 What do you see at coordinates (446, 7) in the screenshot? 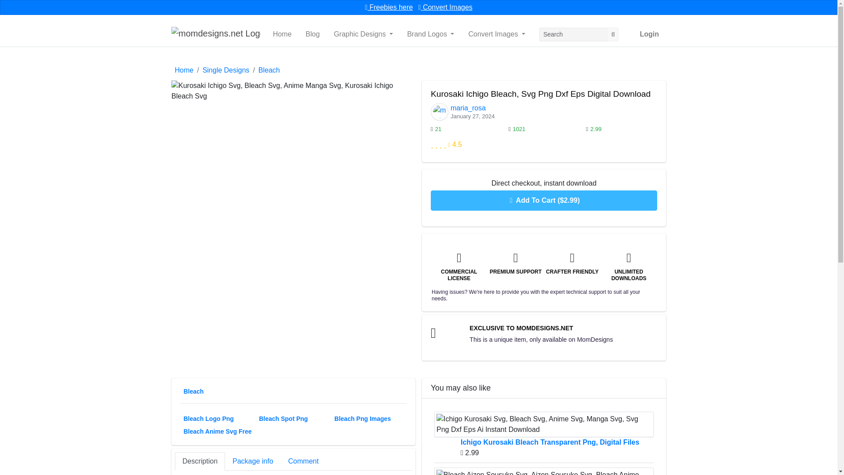
I see `Convert Images` at bounding box center [446, 7].